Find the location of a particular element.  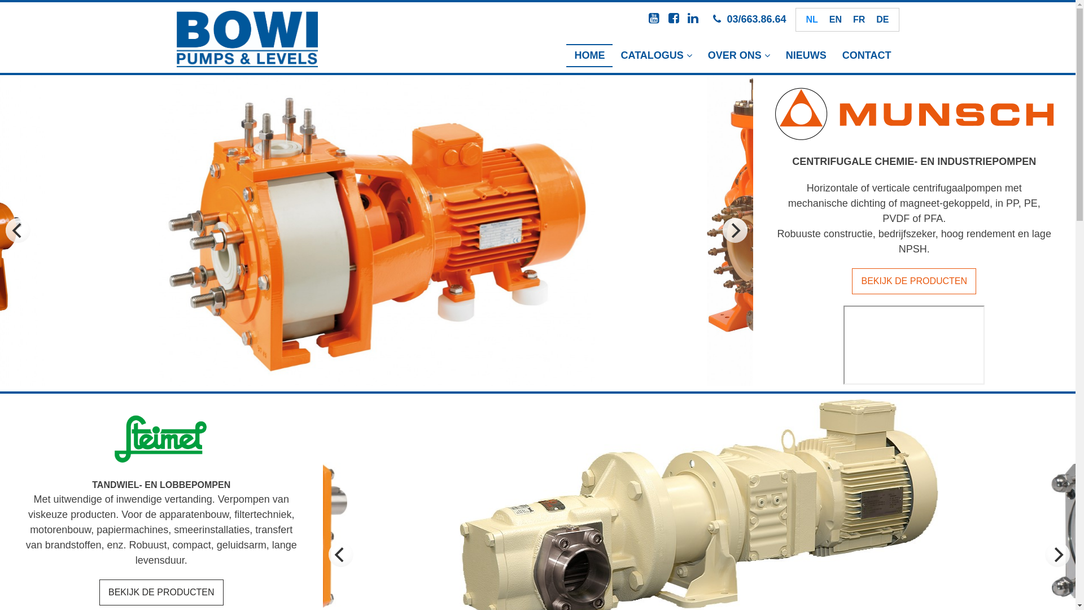

Skip to content is located at coordinates (0, 0).